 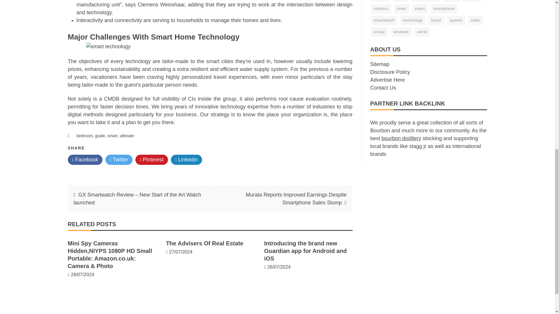 I want to click on bedroom, so click(x=84, y=136).